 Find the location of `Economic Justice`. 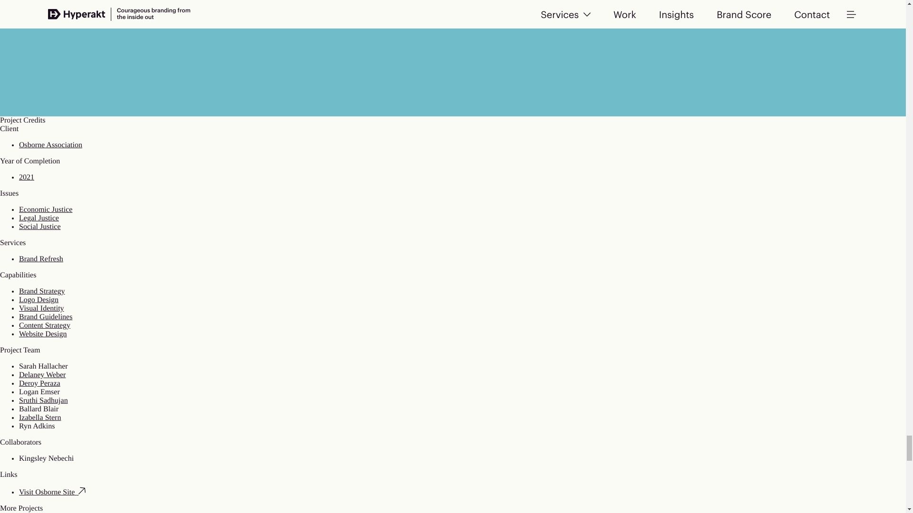

Economic Justice is located at coordinates (46, 210).